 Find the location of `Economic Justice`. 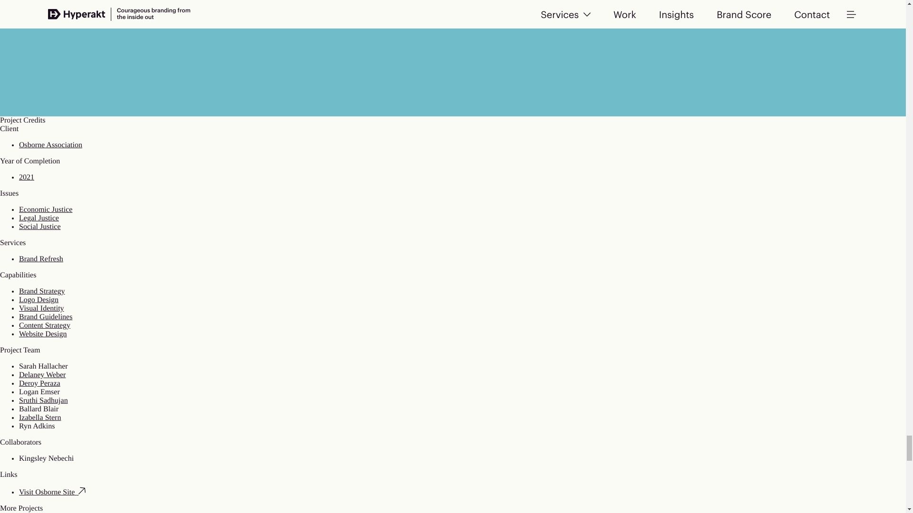

Economic Justice is located at coordinates (46, 210).